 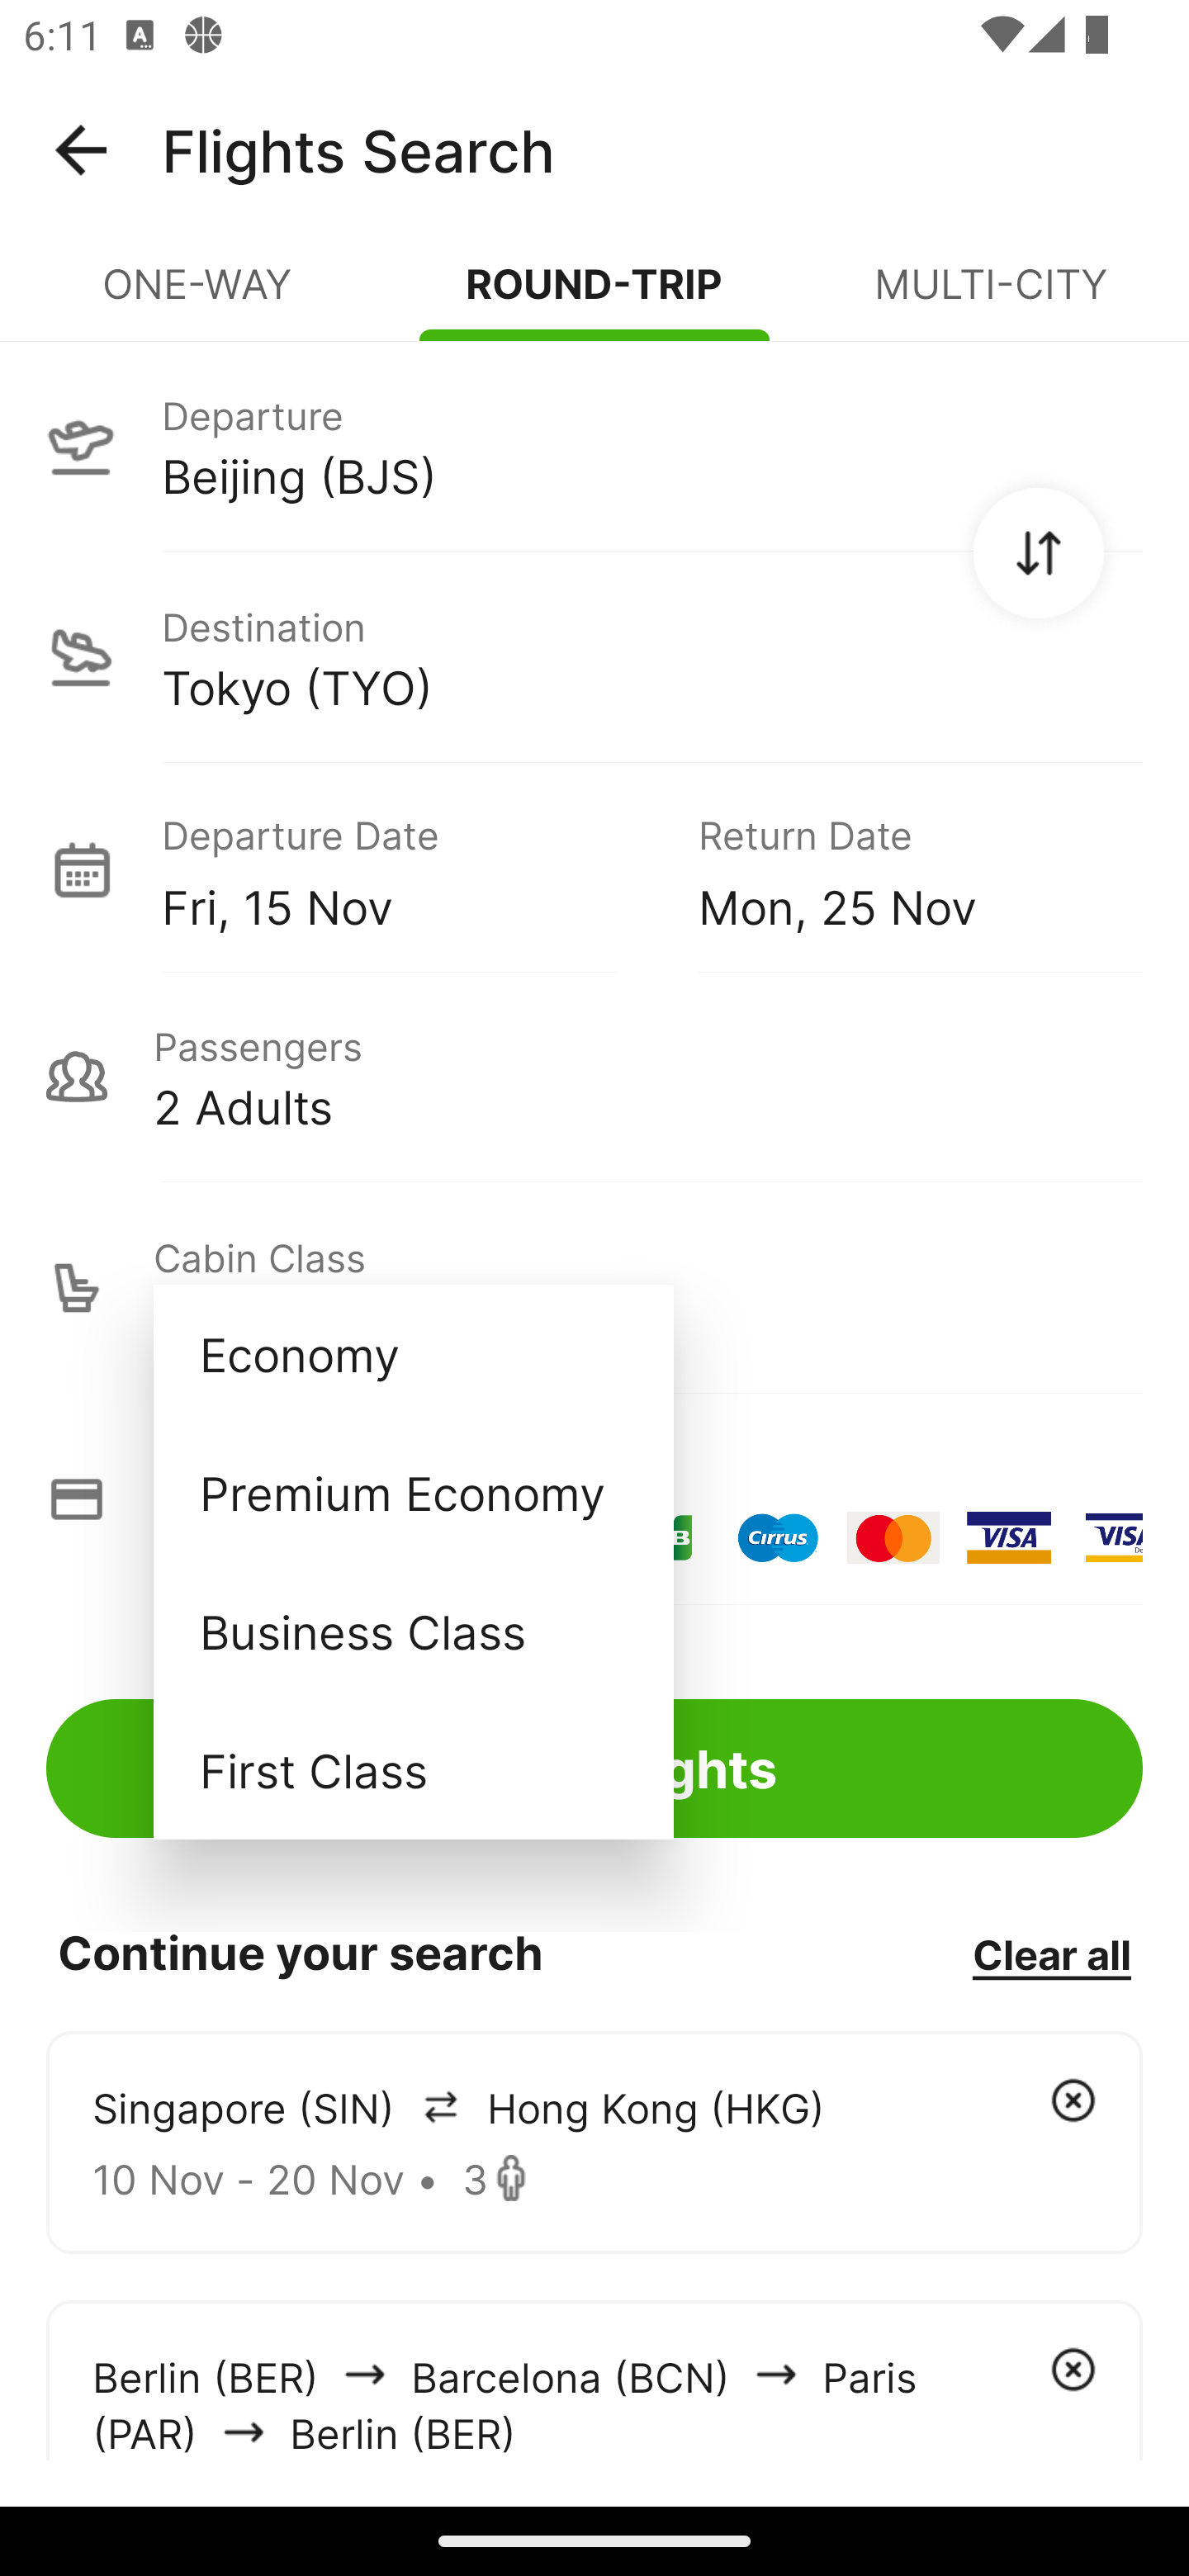 What do you see at coordinates (413, 1630) in the screenshot?
I see `Business Class` at bounding box center [413, 1630].